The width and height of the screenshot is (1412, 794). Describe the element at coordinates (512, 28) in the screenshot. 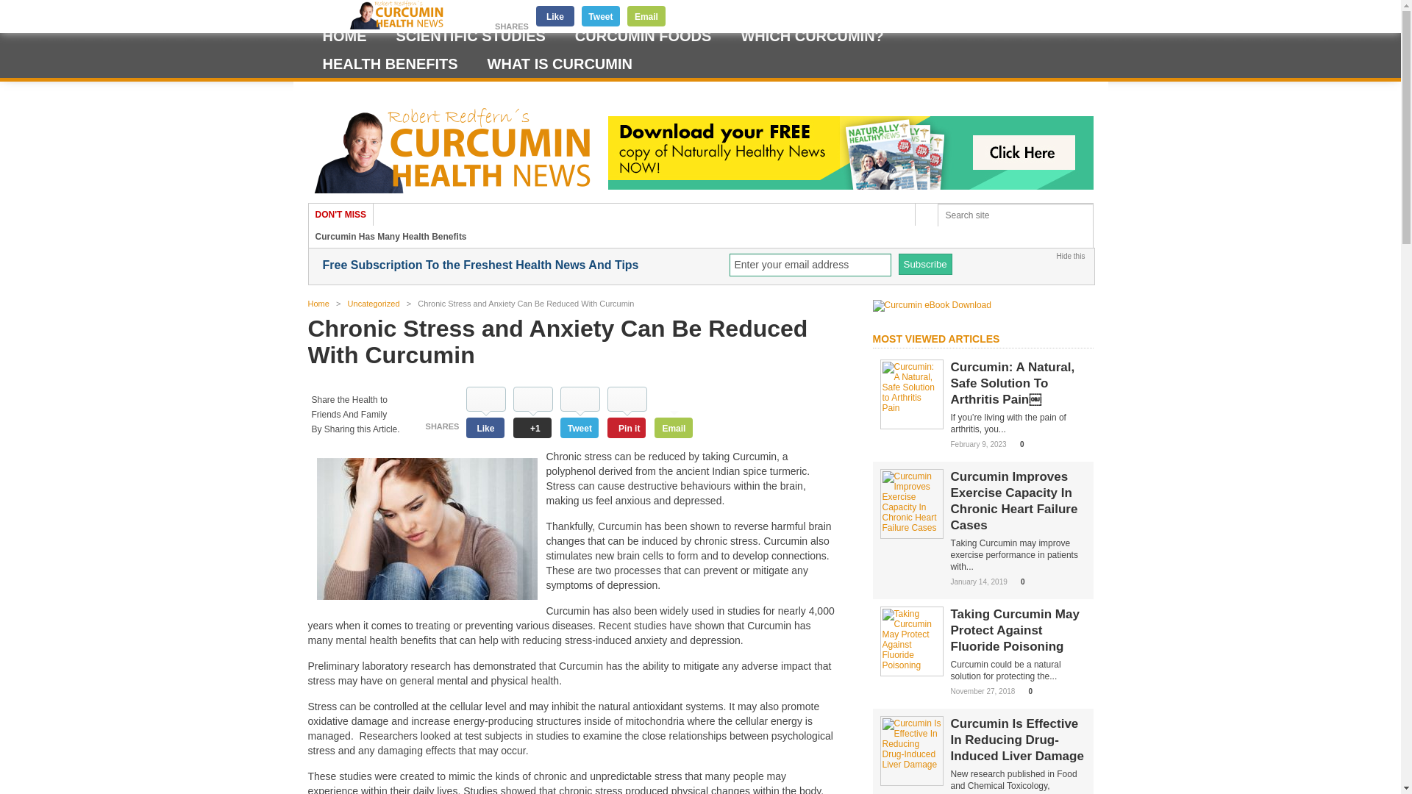

I see `SHARES` at that location.